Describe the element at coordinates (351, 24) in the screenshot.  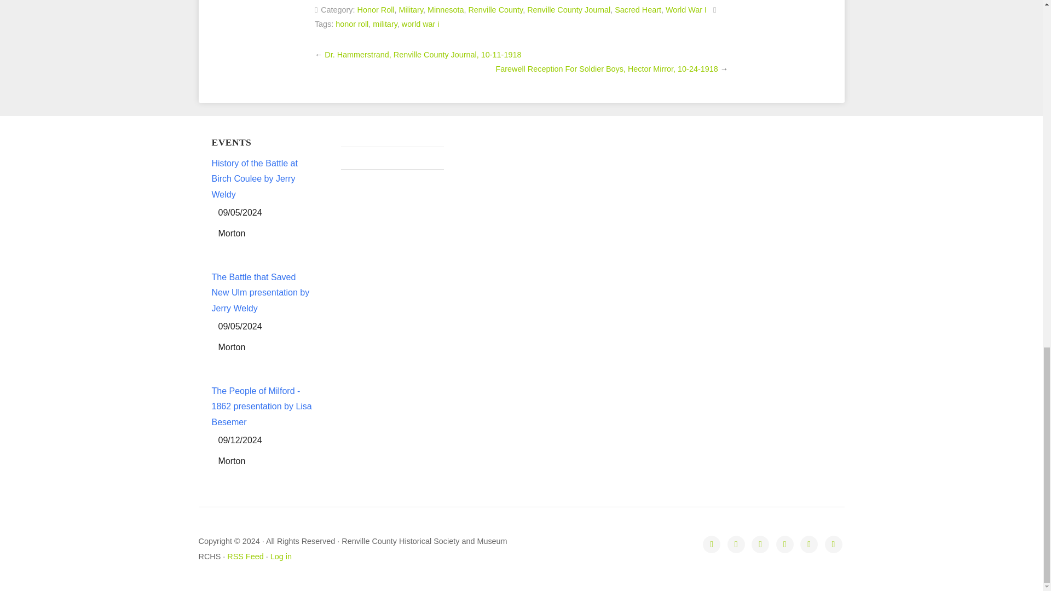
I see `honor roll` at that location.